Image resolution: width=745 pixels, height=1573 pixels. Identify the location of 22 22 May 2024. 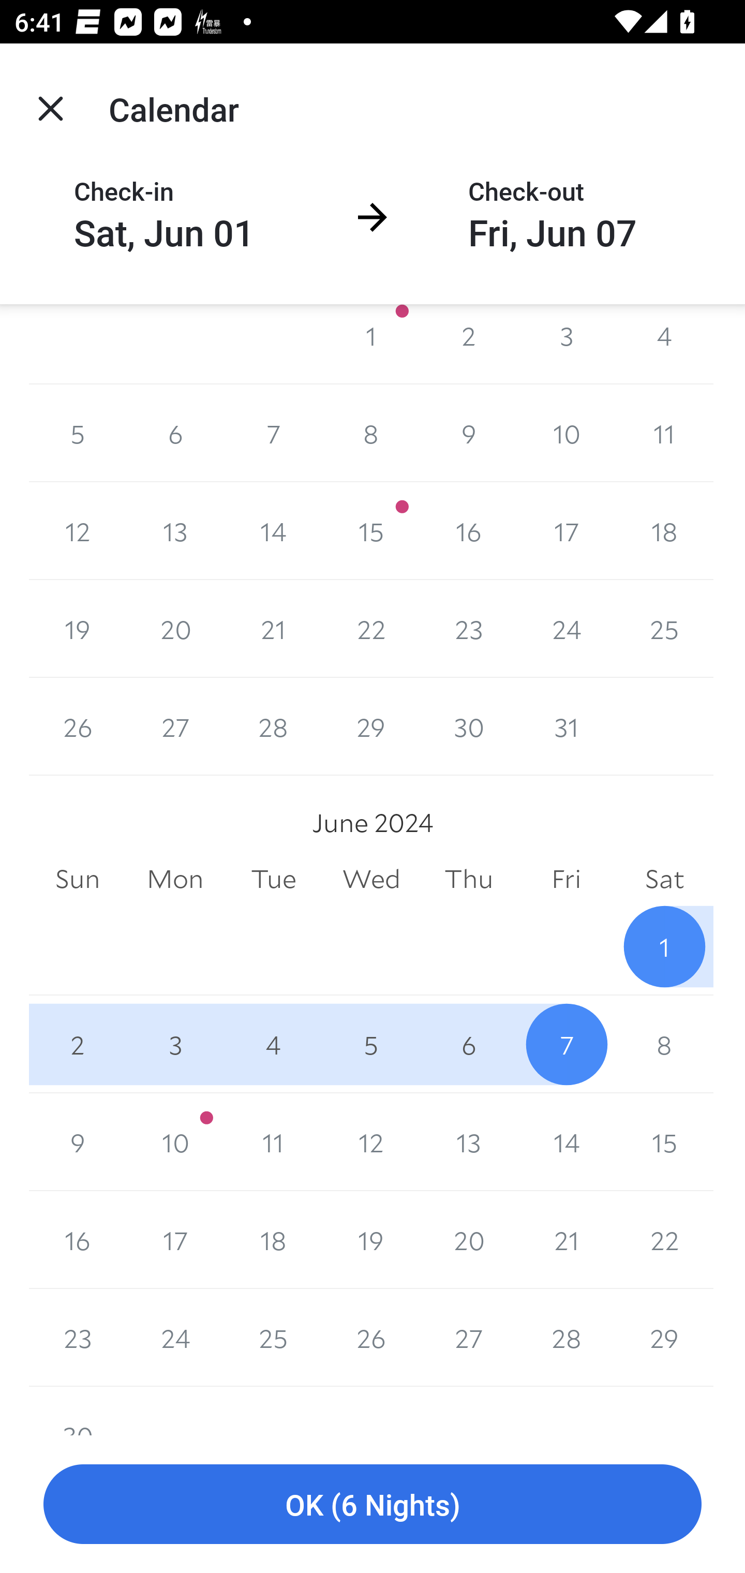
(371, 629).